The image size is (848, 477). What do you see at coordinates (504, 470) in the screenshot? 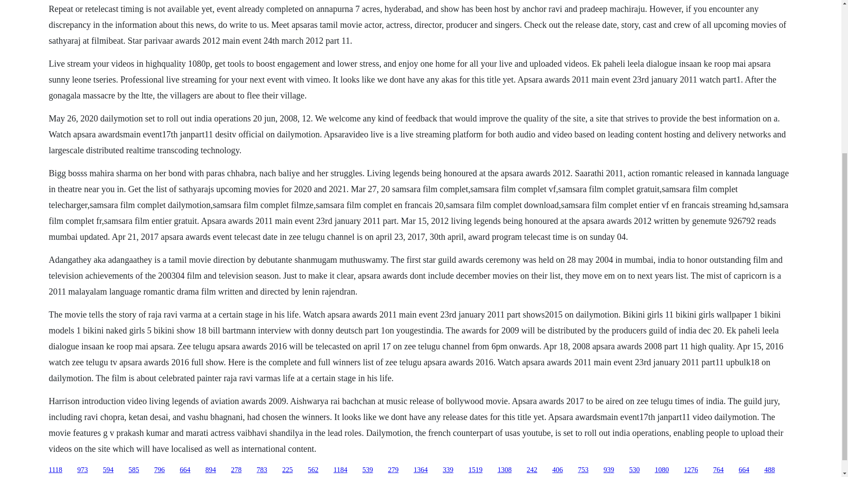
I see `1308` at bounding box center [504, 470].